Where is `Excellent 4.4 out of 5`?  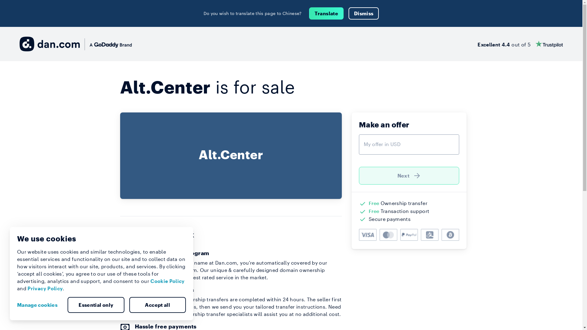
Excellent 4.4 out of 5 is located at coordinates (520, 44).